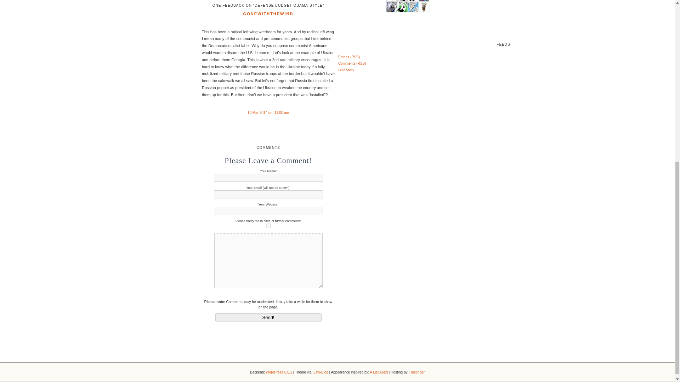 Image resolution: width=680 pixels, height=382 pixels. What do you see at coordinates (268, 112) in the screenshot?
I see `10 Mar 2014 um 11:00 am` at bounding box center [268, 112].